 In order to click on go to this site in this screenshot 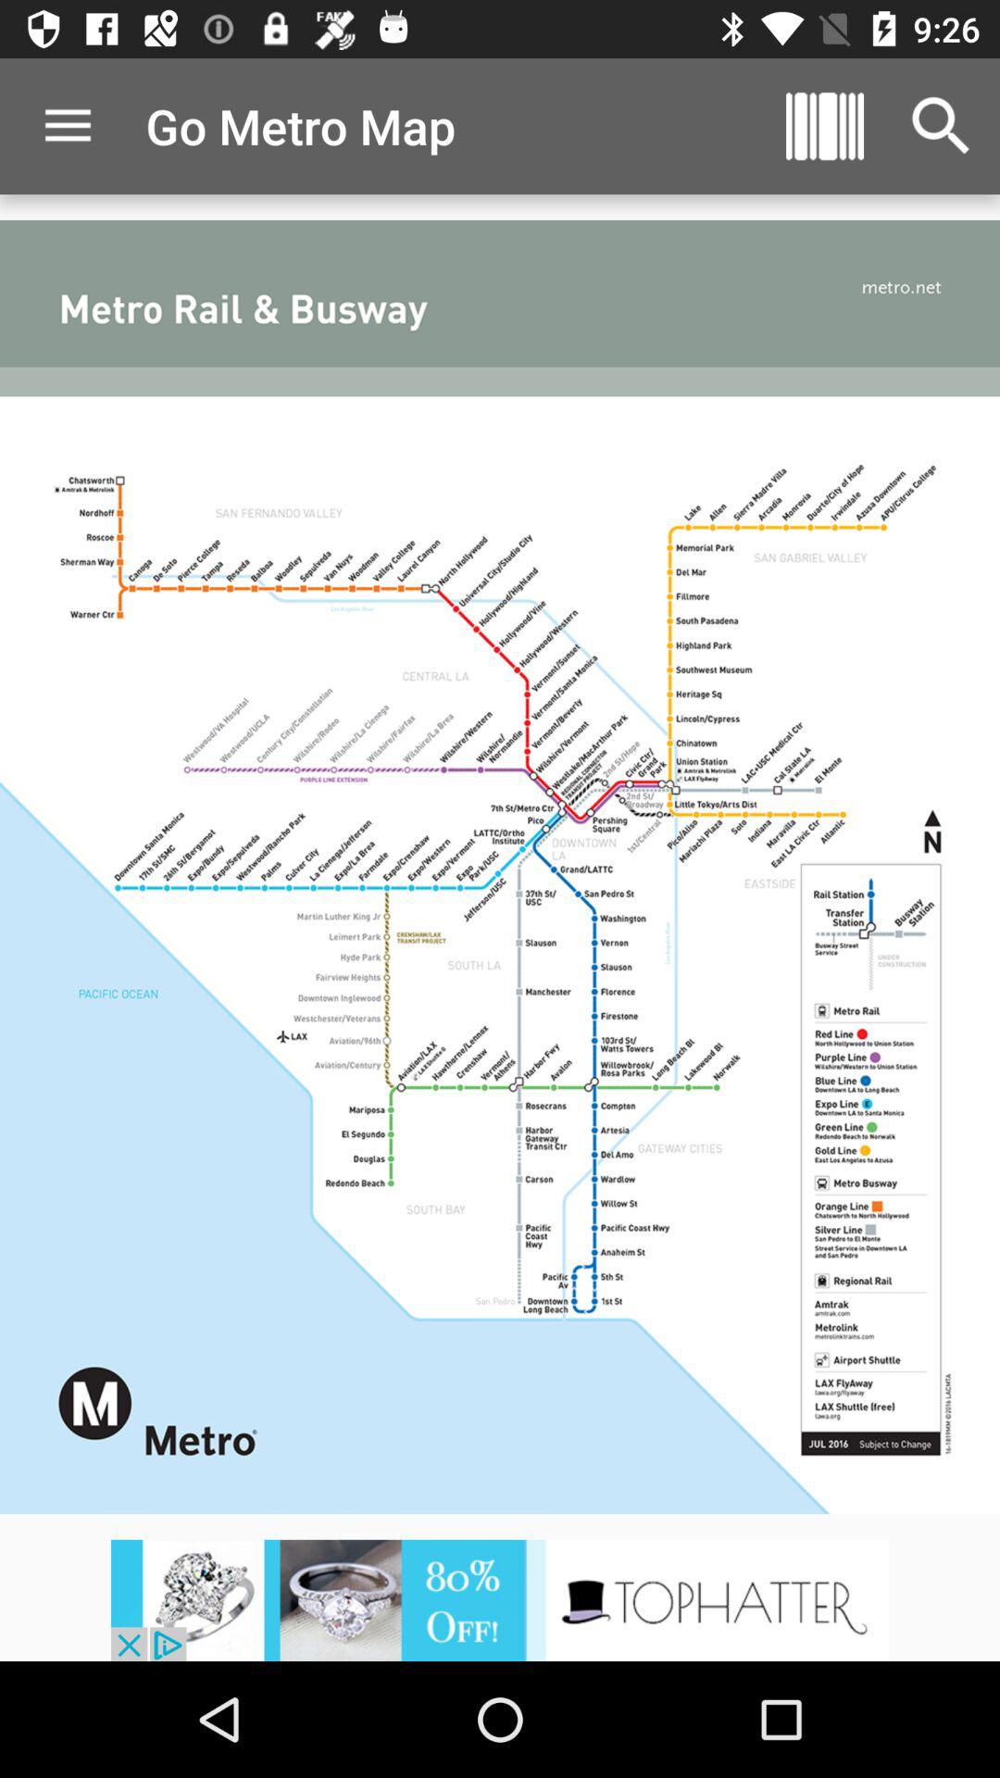, I will do `click(500, 1600)`.